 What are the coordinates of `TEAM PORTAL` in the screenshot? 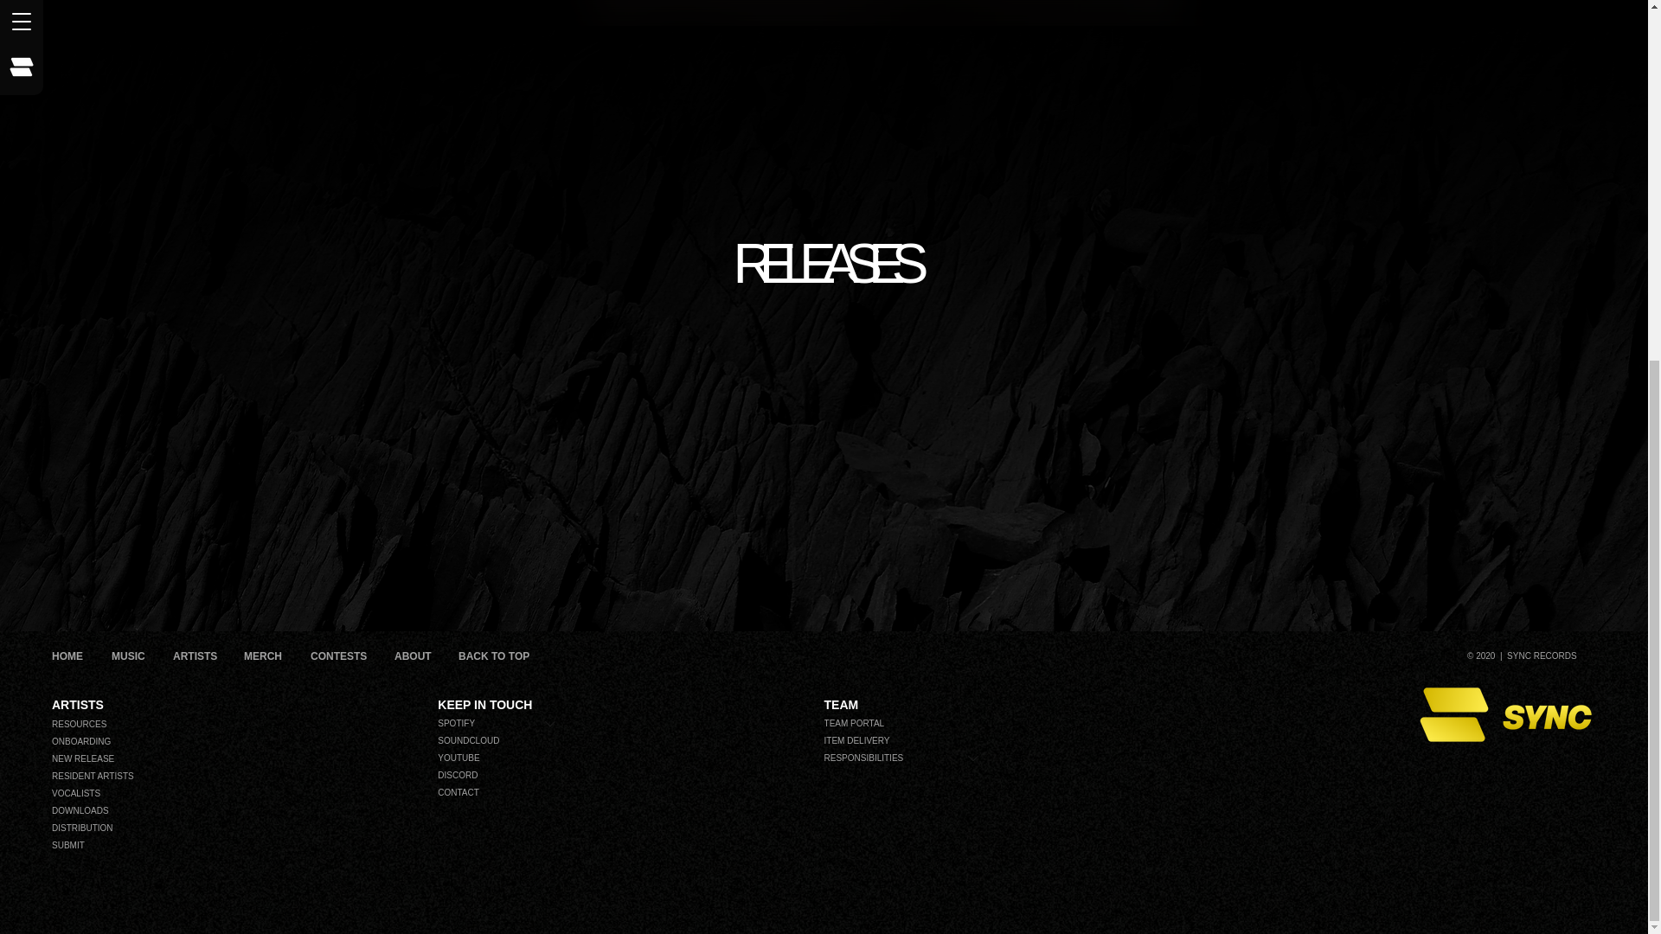 It's located at (910, 723).